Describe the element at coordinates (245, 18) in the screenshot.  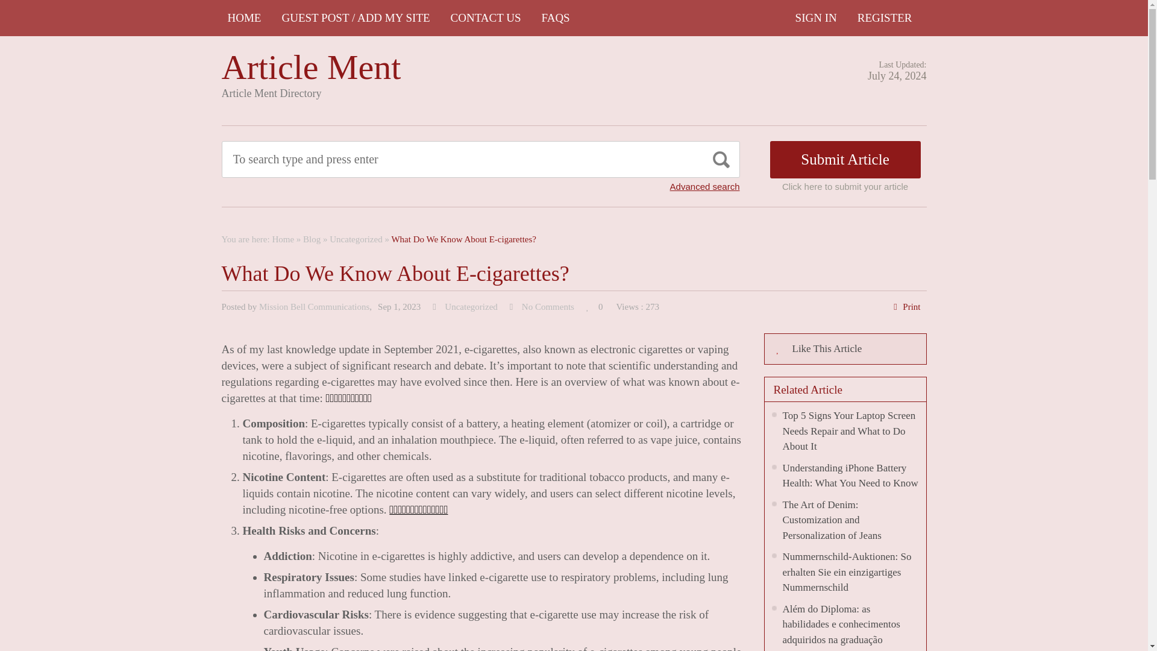
I see `HOME` at that location.